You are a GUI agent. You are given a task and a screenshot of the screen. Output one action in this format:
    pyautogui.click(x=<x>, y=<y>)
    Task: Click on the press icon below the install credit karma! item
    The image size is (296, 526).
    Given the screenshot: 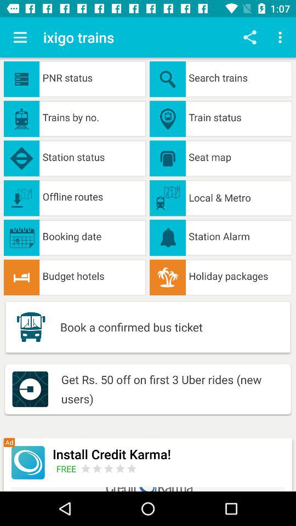 What is the action you would take?
    pyautogui.click(x=68, y=468)
    